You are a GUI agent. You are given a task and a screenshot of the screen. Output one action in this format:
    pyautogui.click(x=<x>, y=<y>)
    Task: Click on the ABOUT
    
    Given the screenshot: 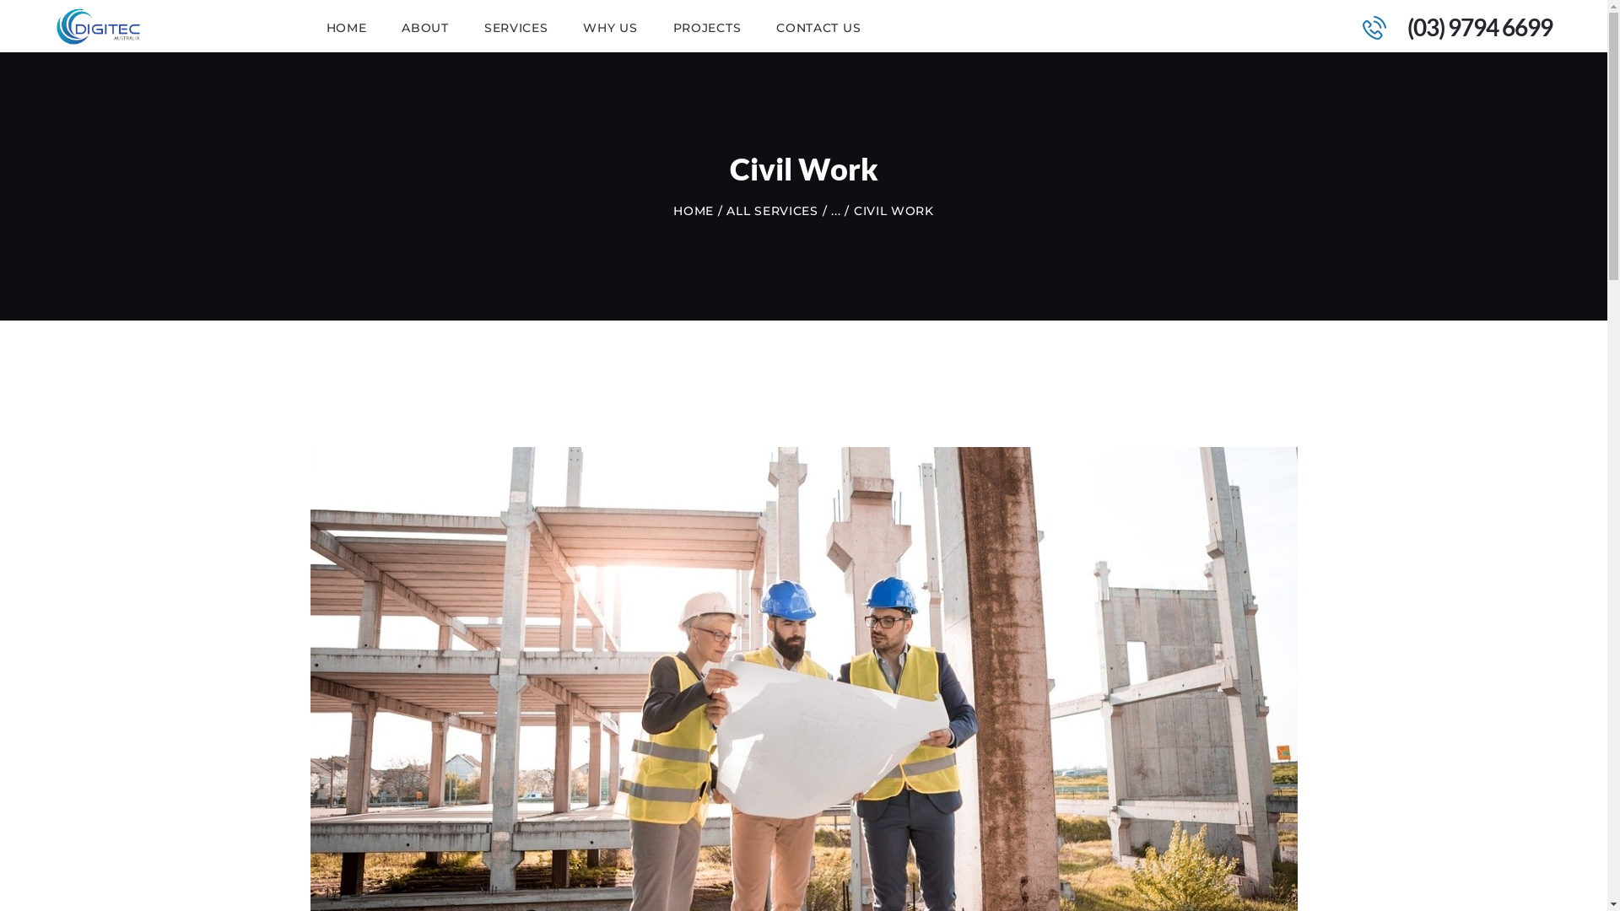 What is the action you would take?
    pyautogui.click(x=425, y=27)
    